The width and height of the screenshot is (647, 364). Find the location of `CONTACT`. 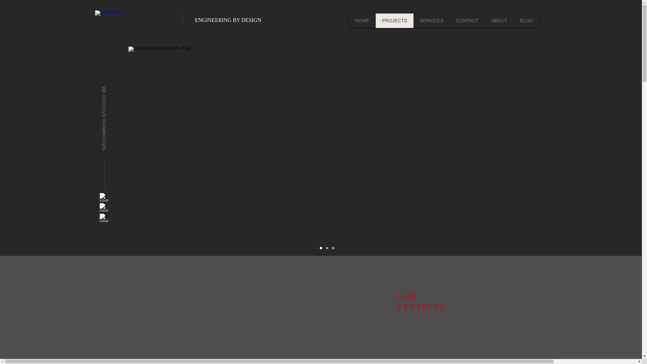

CONTACT is located at coordinates (467, 21).